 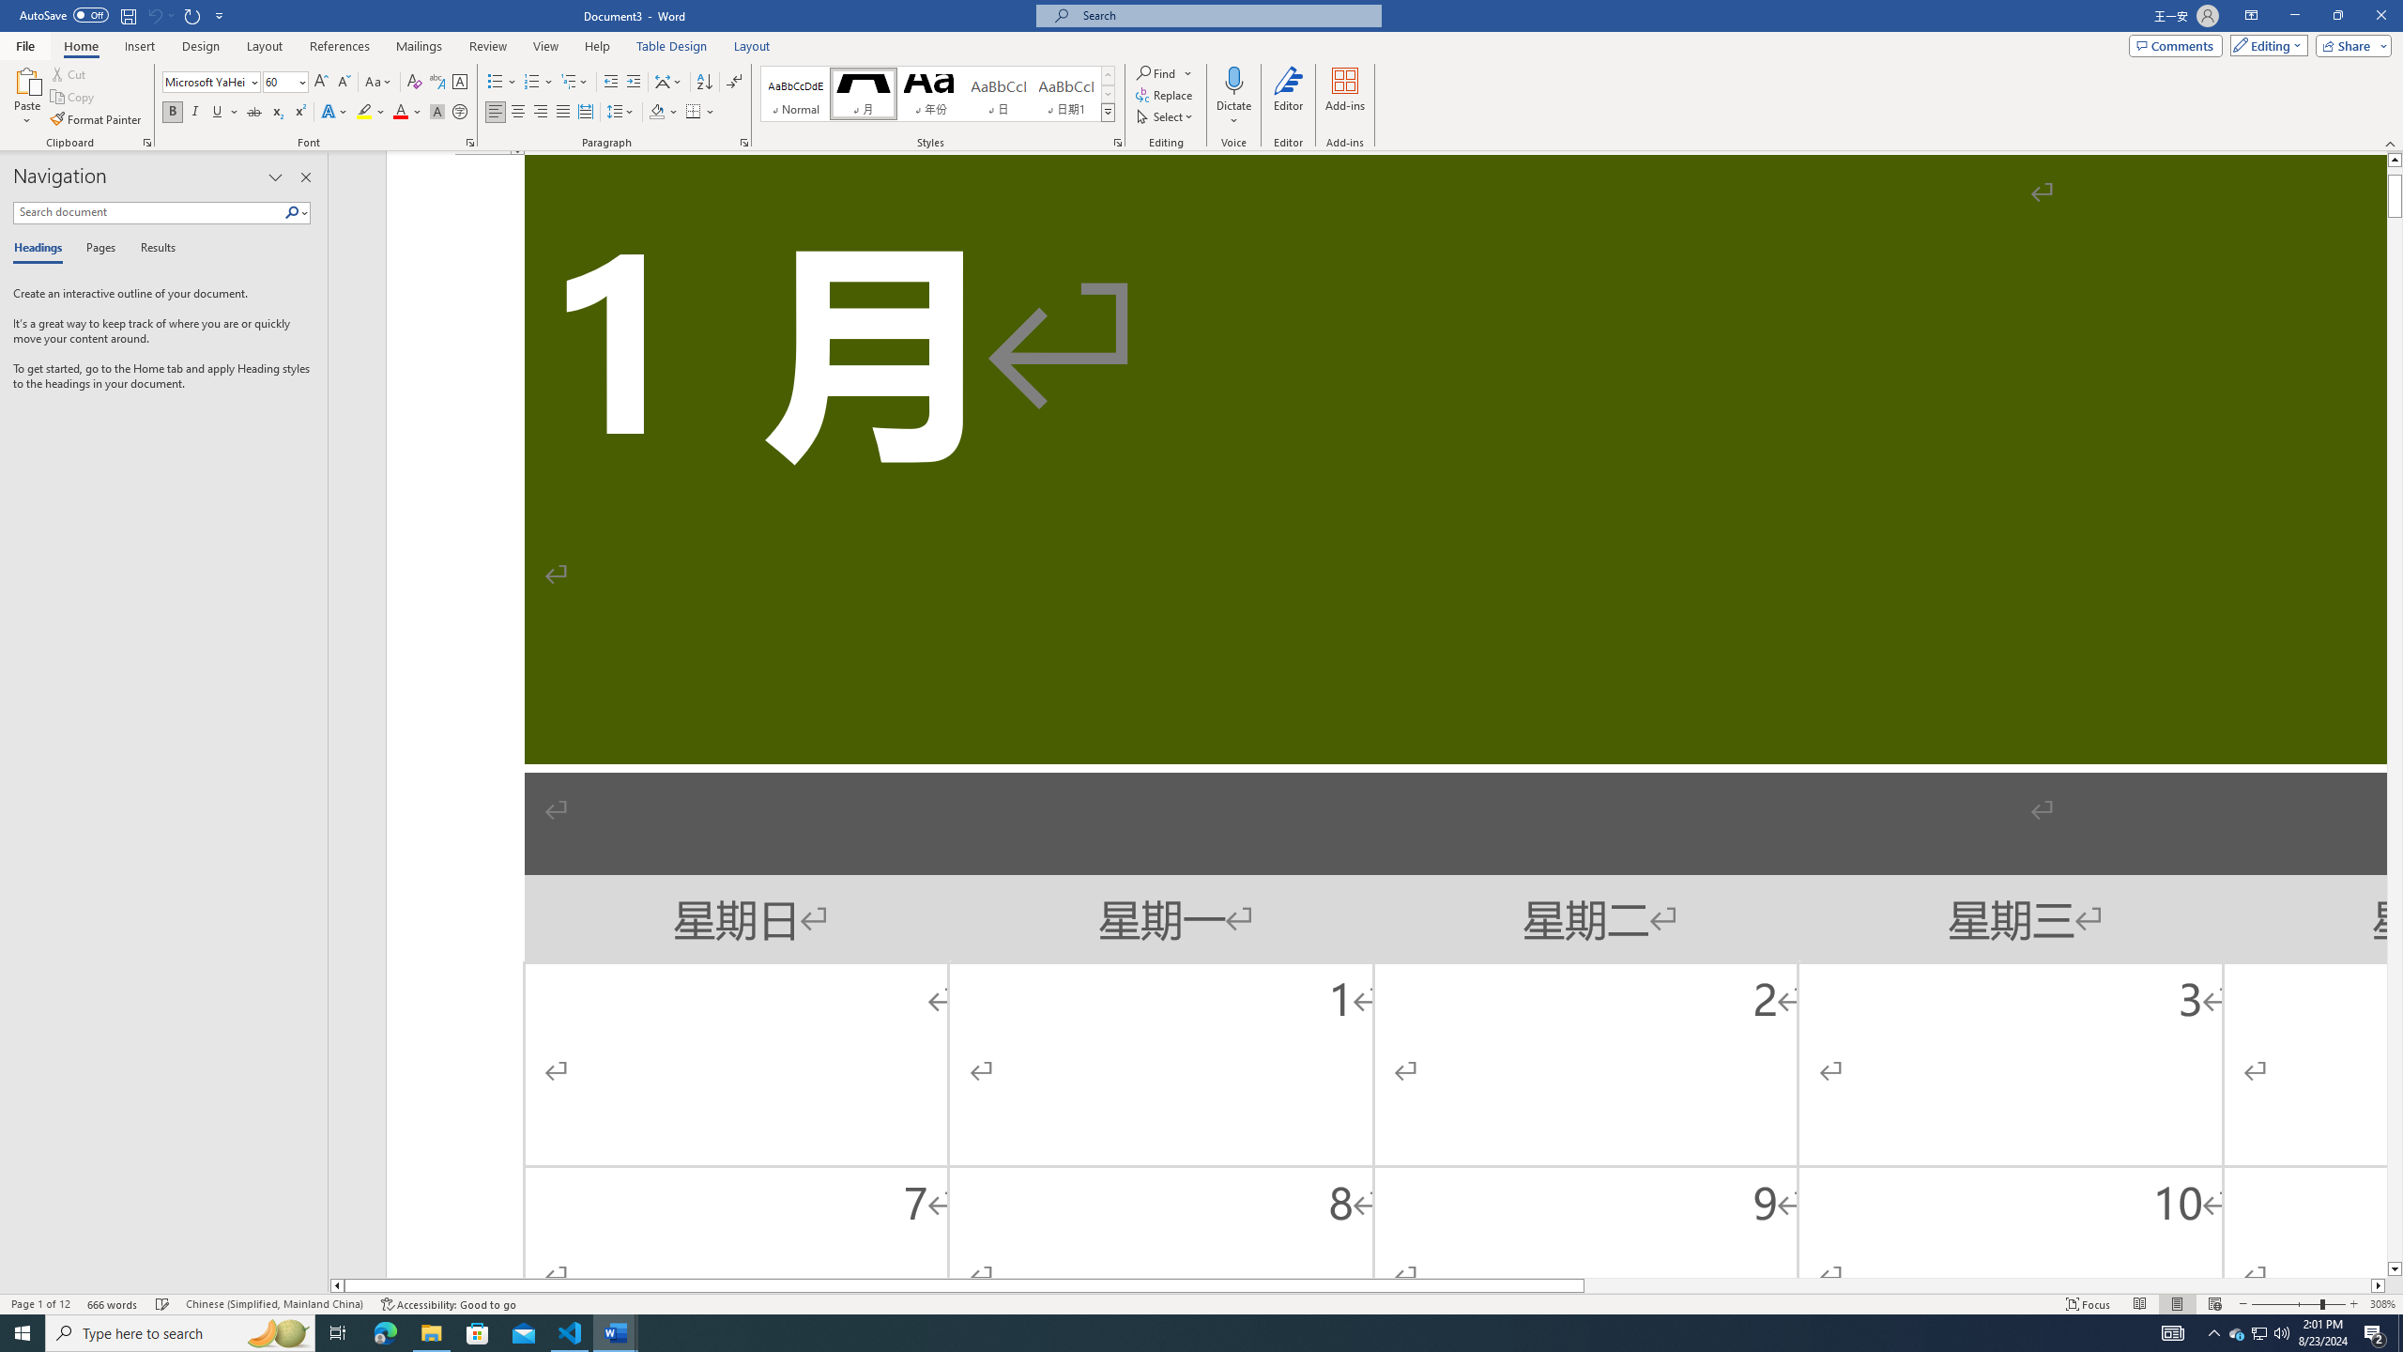 What do you see at coordinates (115, 1304) in the screenshot?
I see `Word Count 666 words` at bounding box center [115, 1304].